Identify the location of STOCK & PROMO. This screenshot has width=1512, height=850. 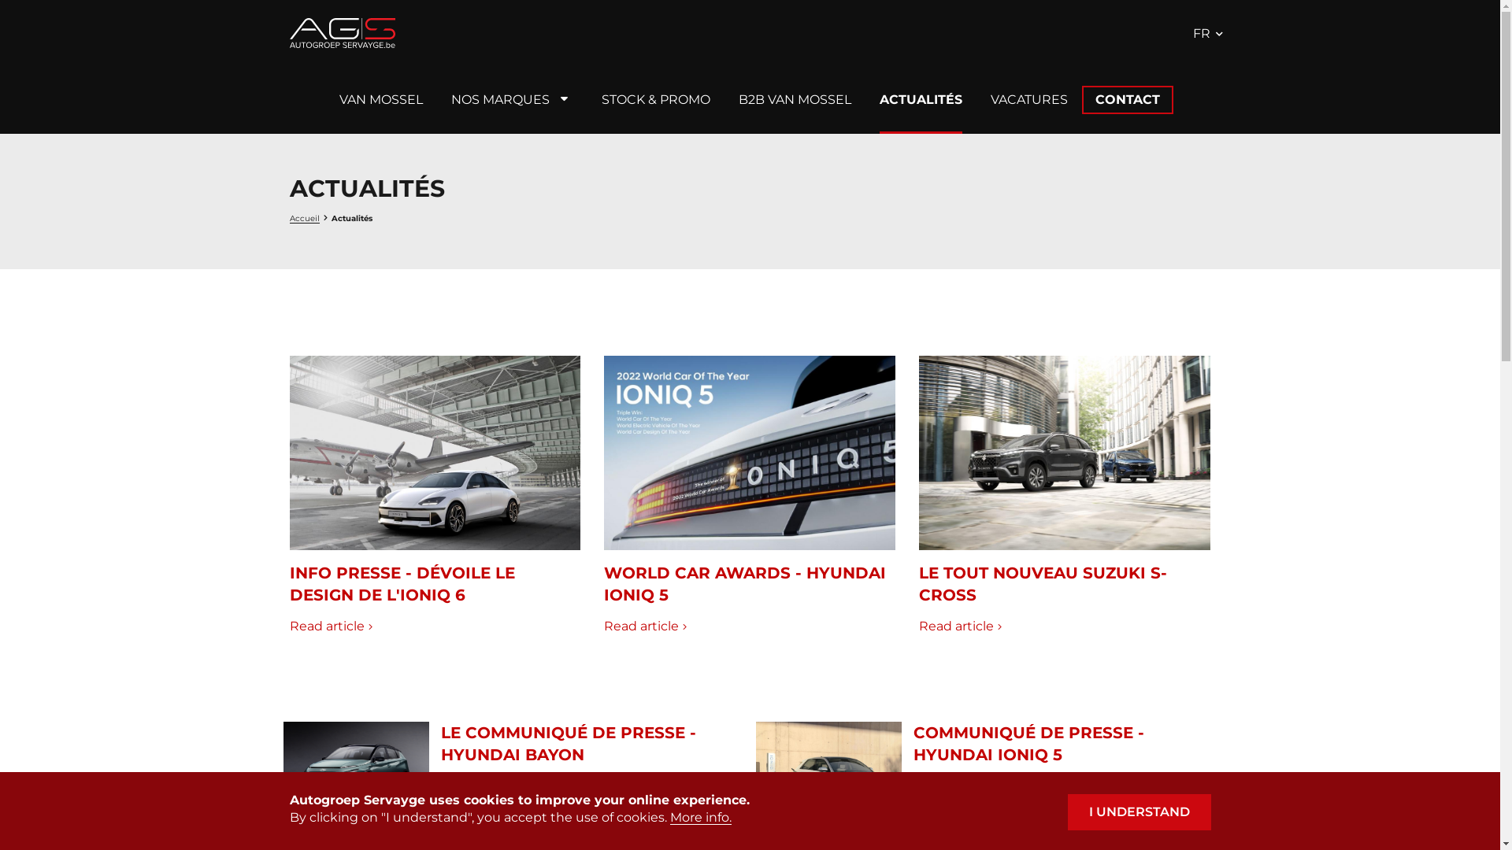
(656, 100).